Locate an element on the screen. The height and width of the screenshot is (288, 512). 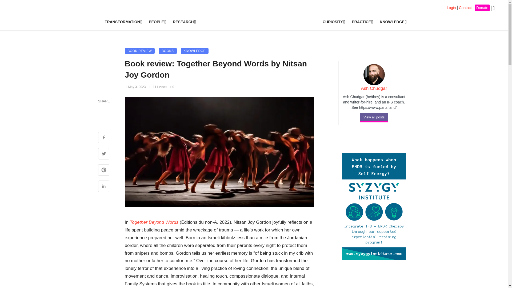
RESEARCH is located at coordinates (183, 22).